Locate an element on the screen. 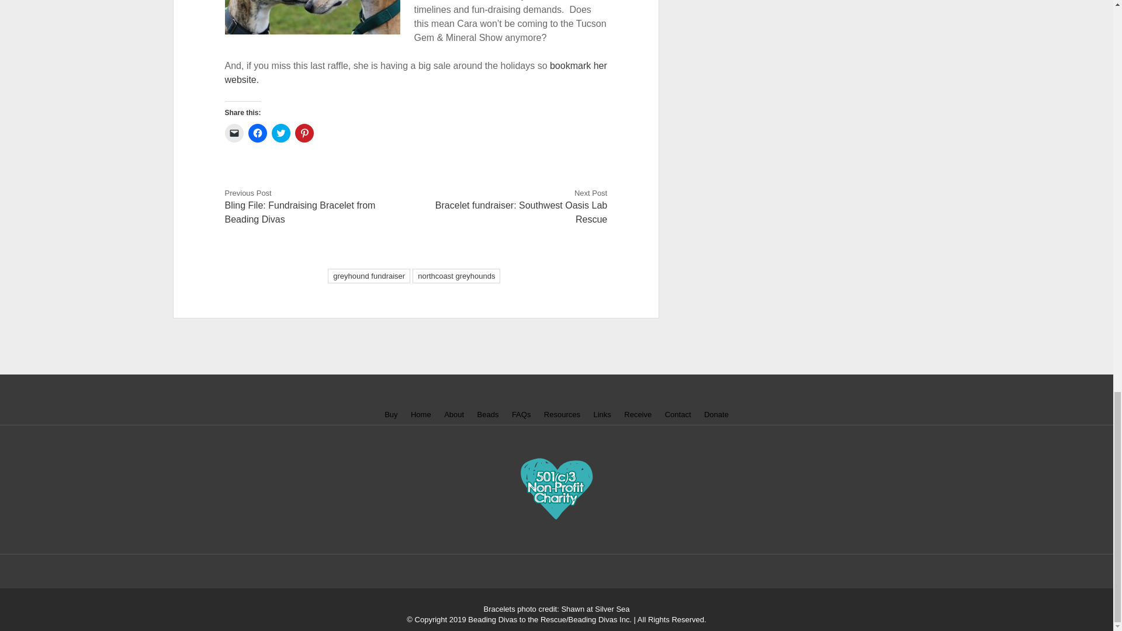 Image resolution: width=1122 pixels, height=631 pixels. View all posts tagged greyhound fundraiser is located at coordinates (369, 276).